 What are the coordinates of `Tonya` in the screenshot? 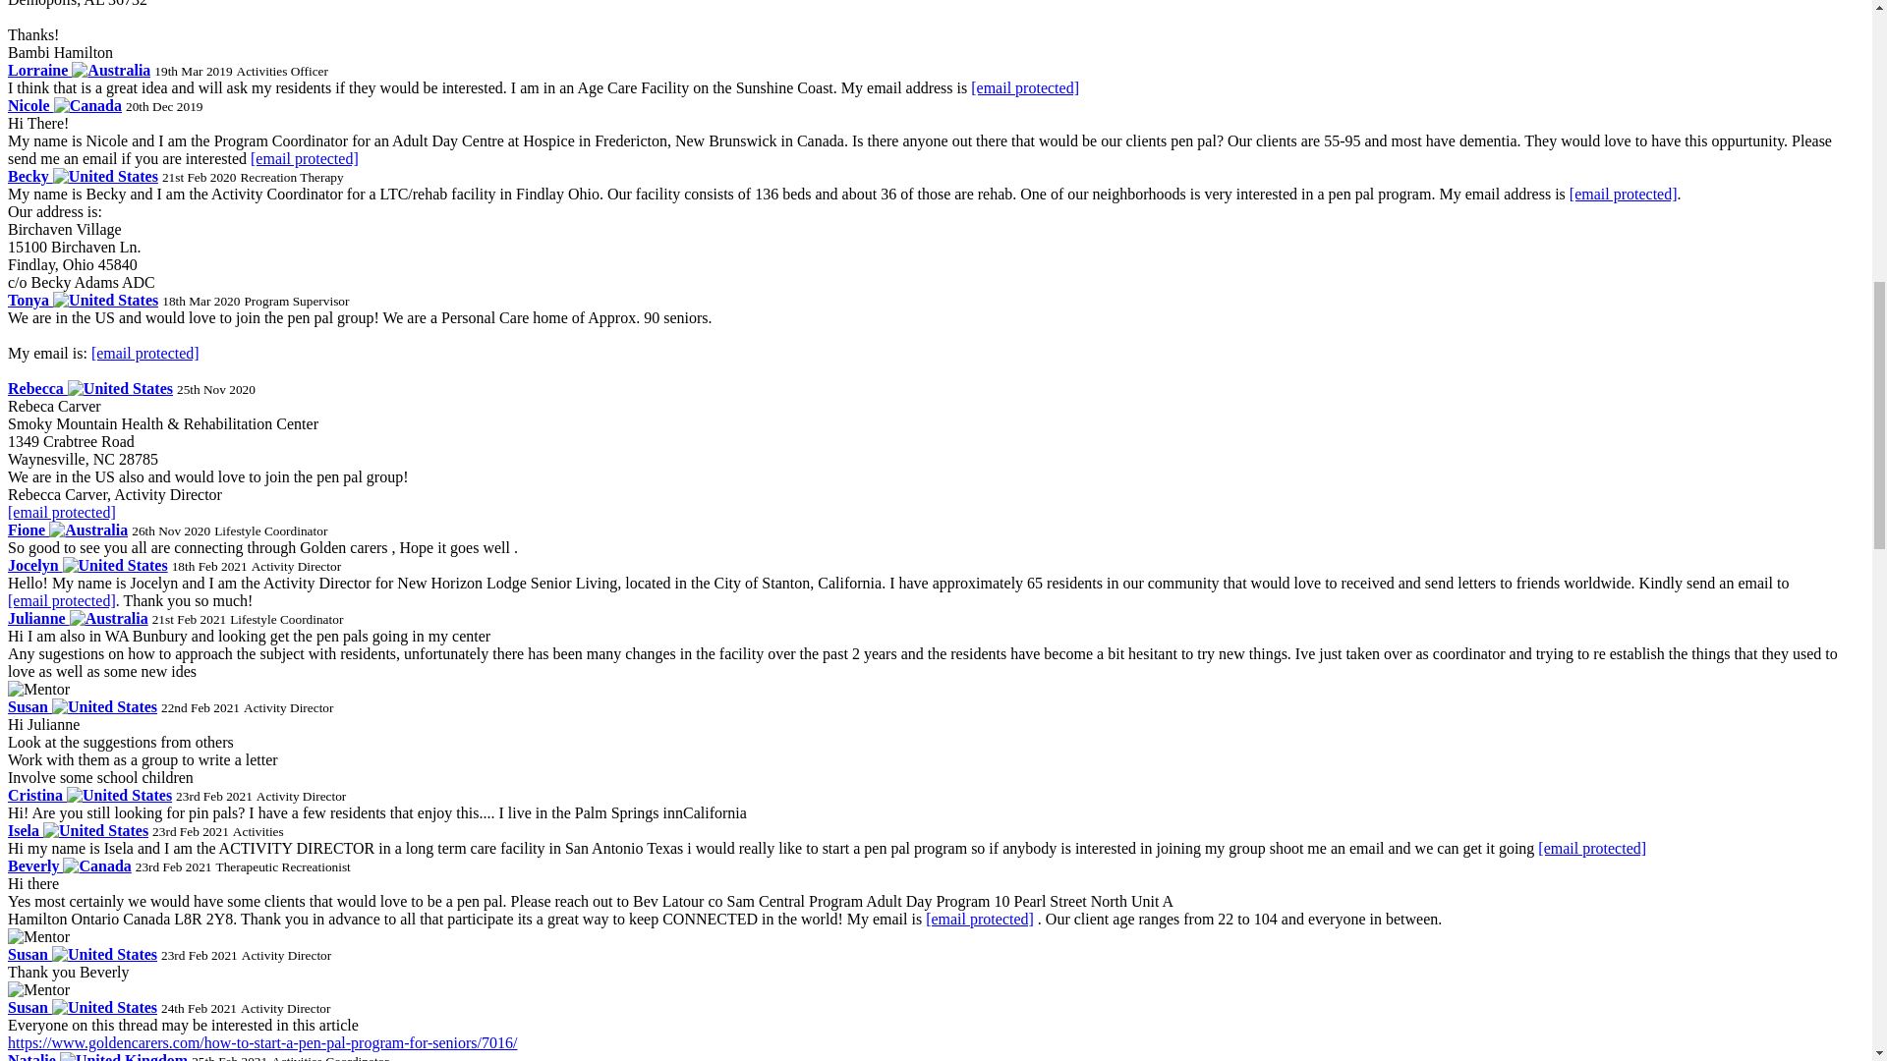 It's located at (83, 301).